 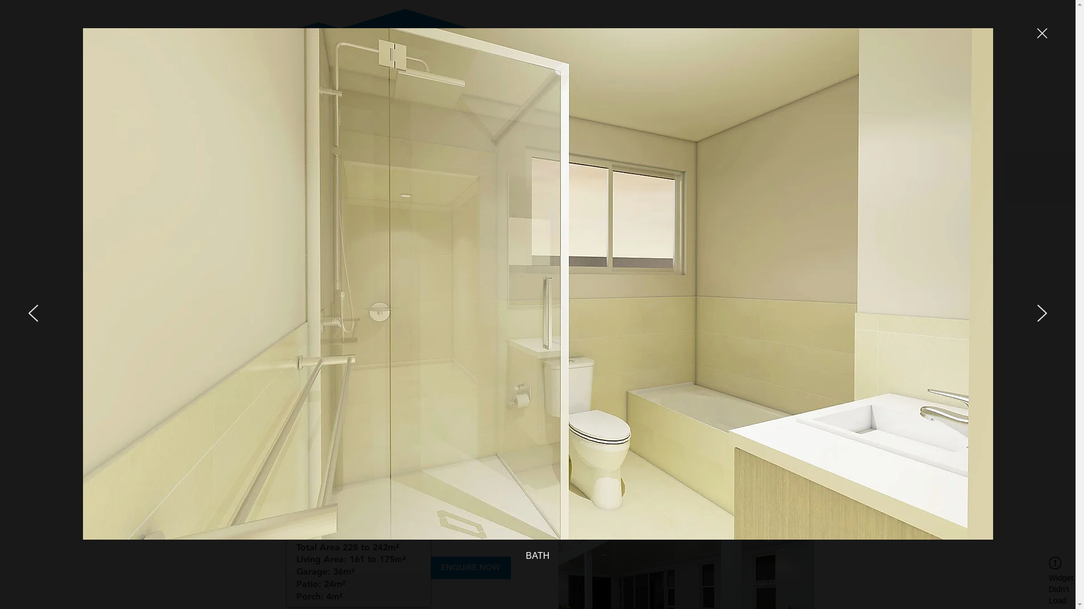 I want to click on CONTACT, so click(x=776, y=124).